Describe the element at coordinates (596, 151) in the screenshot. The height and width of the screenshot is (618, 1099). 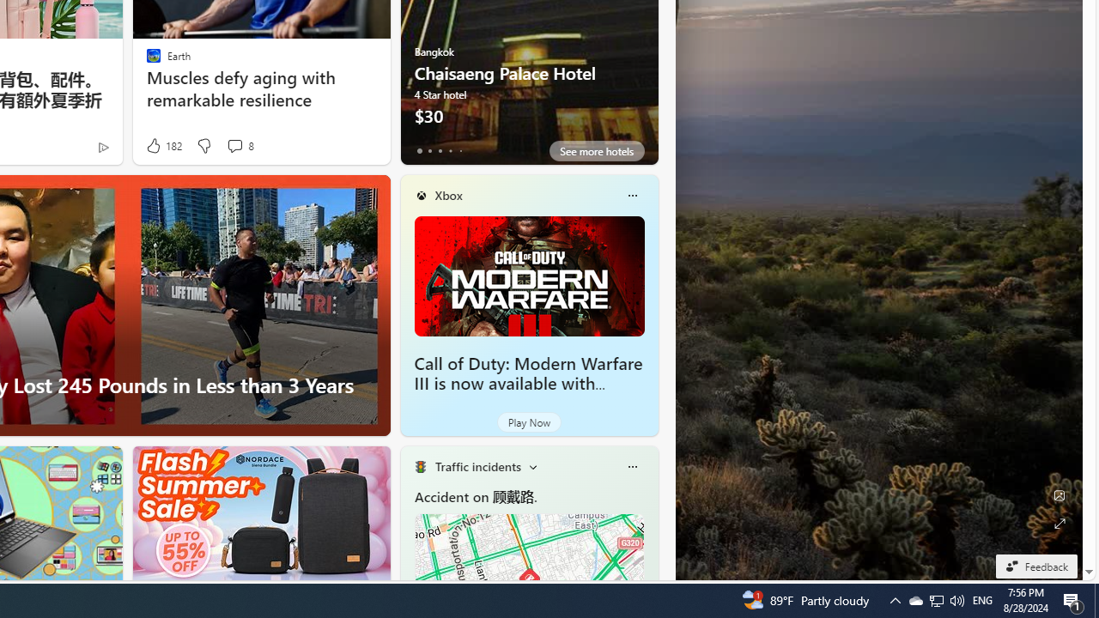
I see `See more hotels` at that location.